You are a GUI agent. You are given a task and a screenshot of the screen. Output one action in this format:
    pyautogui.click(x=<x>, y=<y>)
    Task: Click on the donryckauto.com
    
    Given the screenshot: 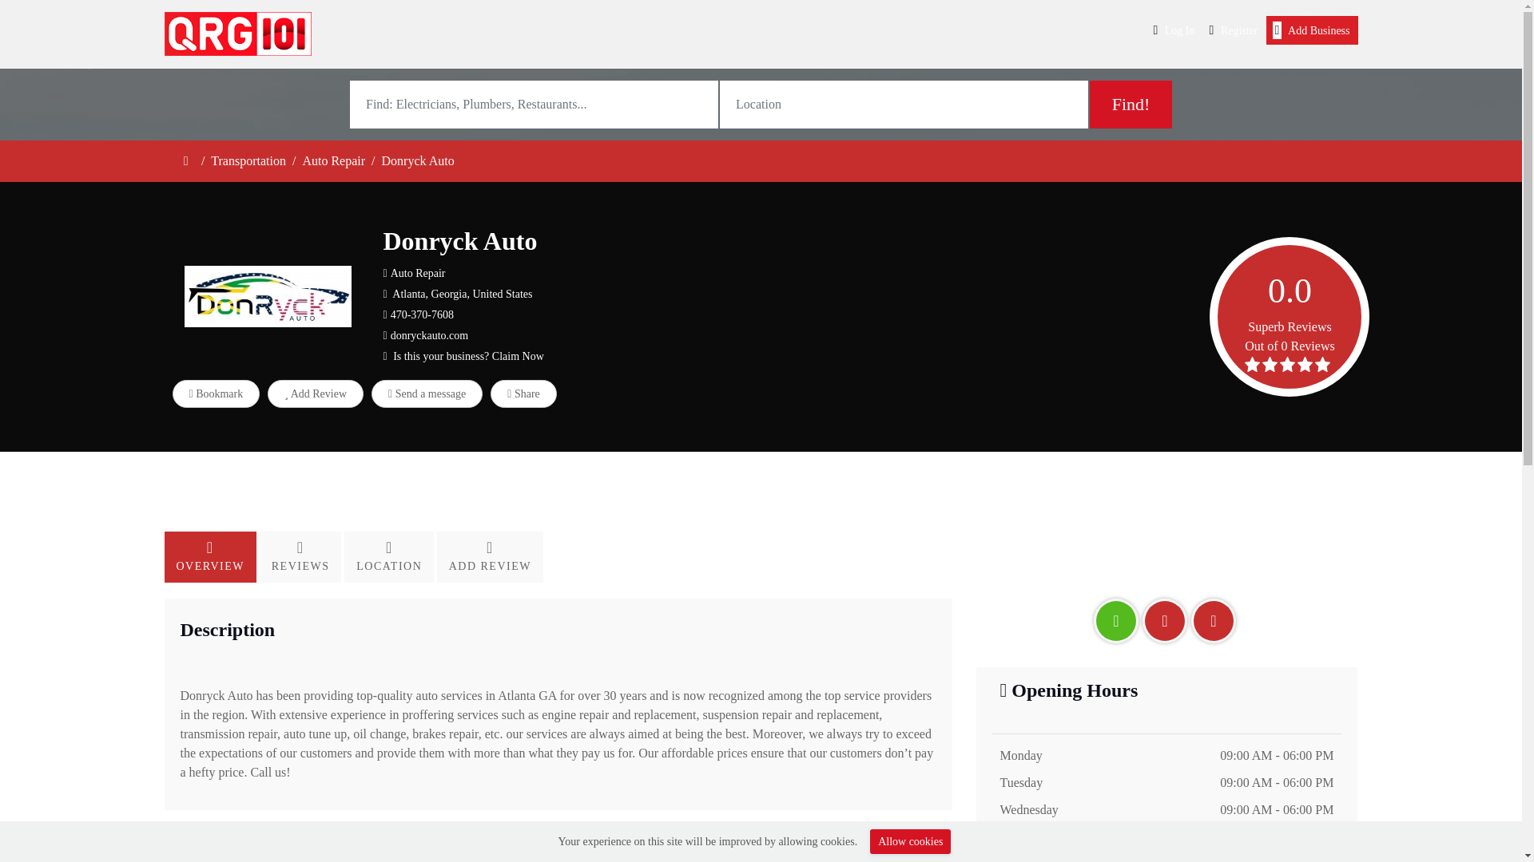 What is the action you would take?
    pyautogui.click(x=430, y=335)
    